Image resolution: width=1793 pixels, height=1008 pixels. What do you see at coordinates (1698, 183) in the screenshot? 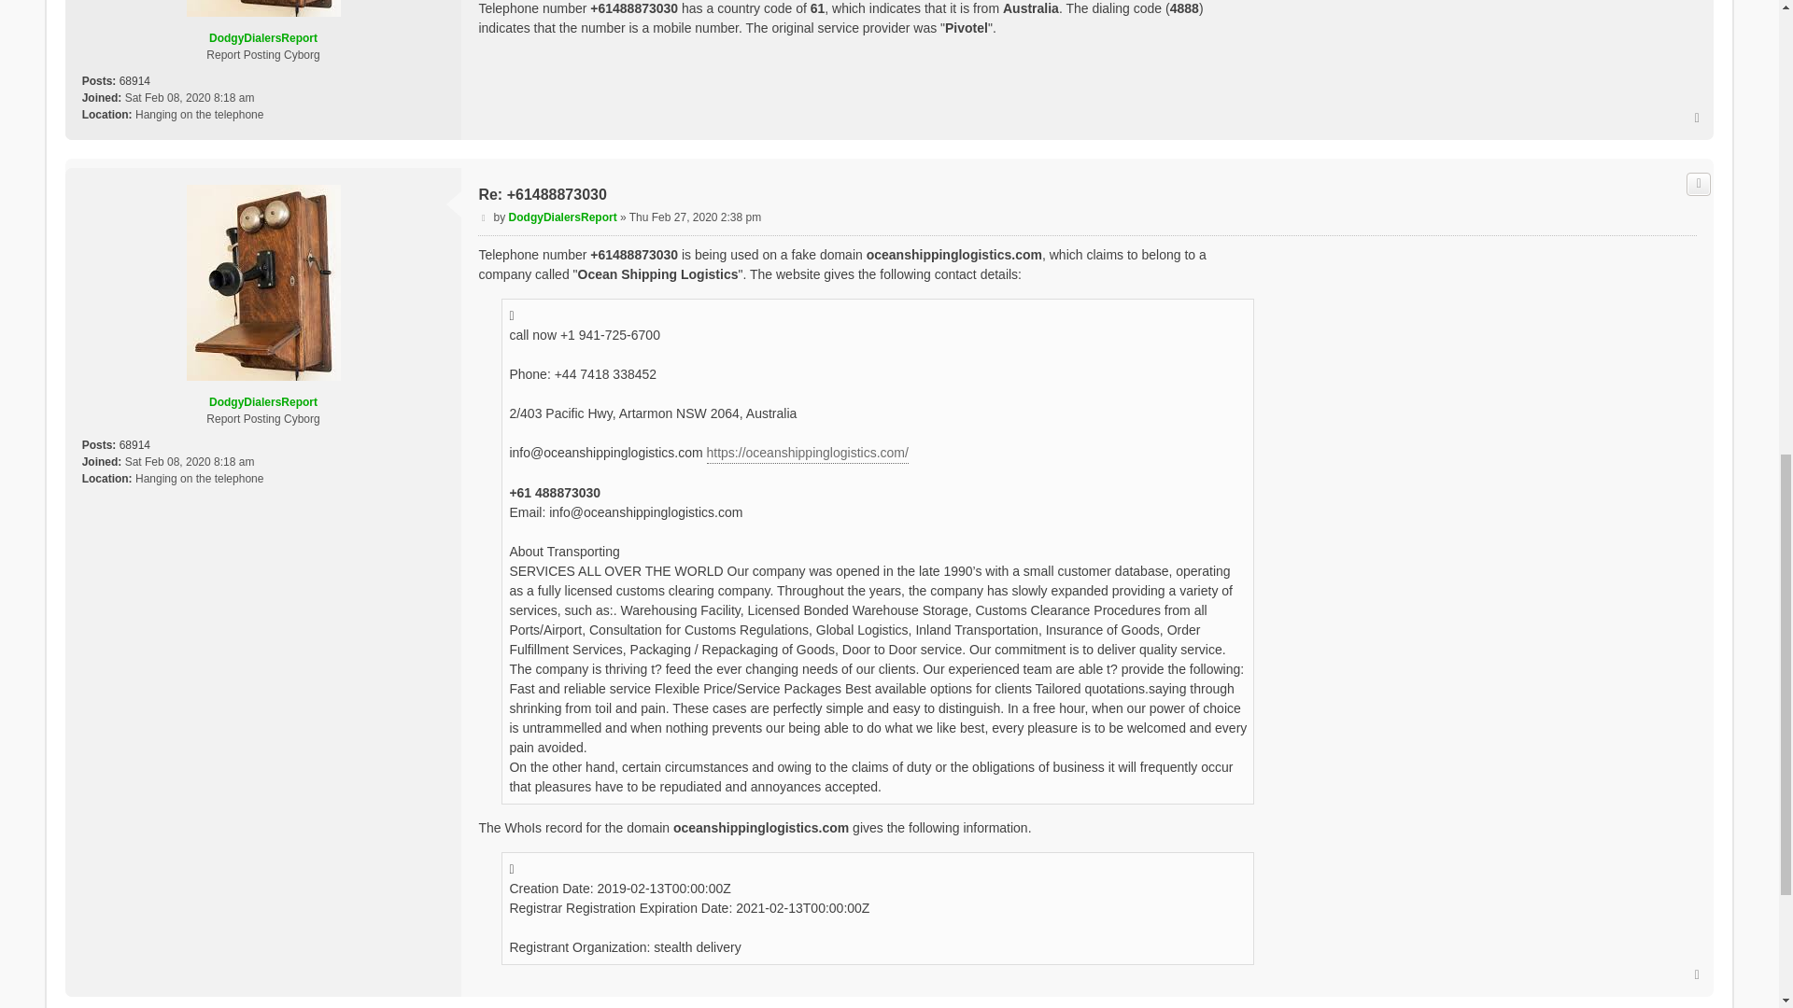
I see `Quote` at bounding box center [1698, 183].